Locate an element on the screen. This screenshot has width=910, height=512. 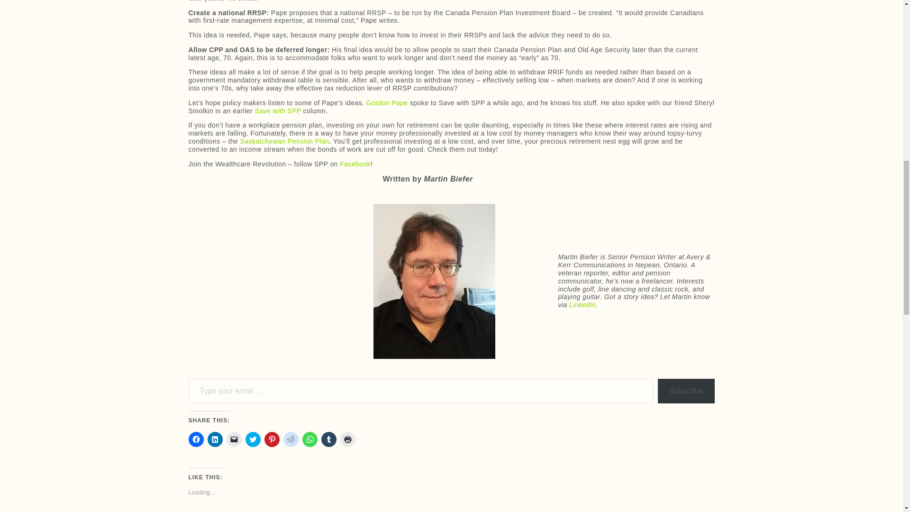
Click to email a link to a friend is located at coordinates (234, 439).